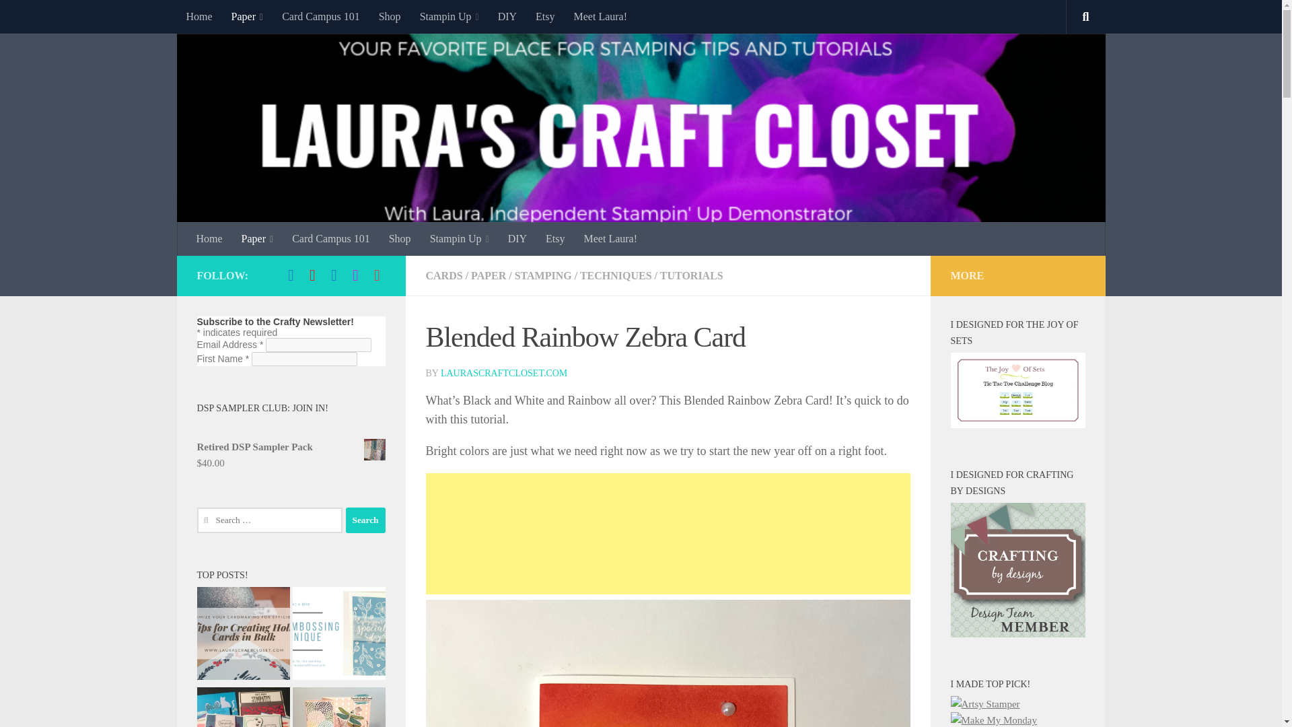 The image size is (1292, 727). I want to click on DIY, so click(507, 16).